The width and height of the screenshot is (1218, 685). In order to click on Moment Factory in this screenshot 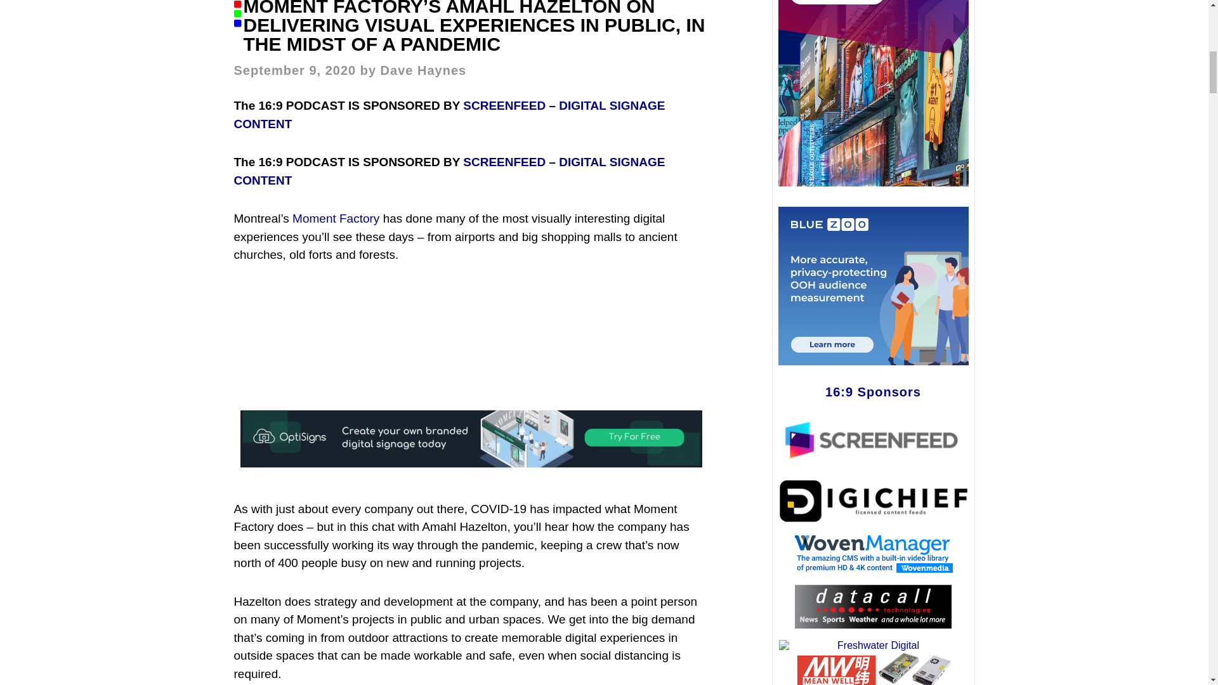, I will do `click(335, 218)`.